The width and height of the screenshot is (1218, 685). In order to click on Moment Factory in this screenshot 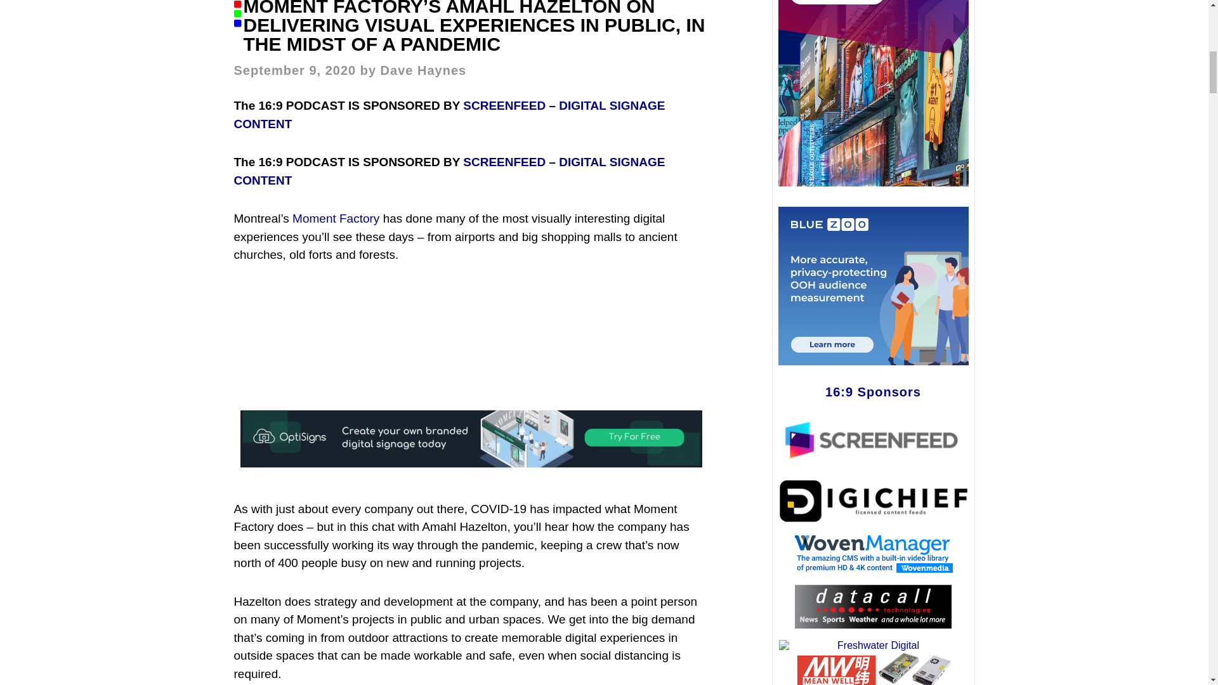, I will do `click(335, 218)`.